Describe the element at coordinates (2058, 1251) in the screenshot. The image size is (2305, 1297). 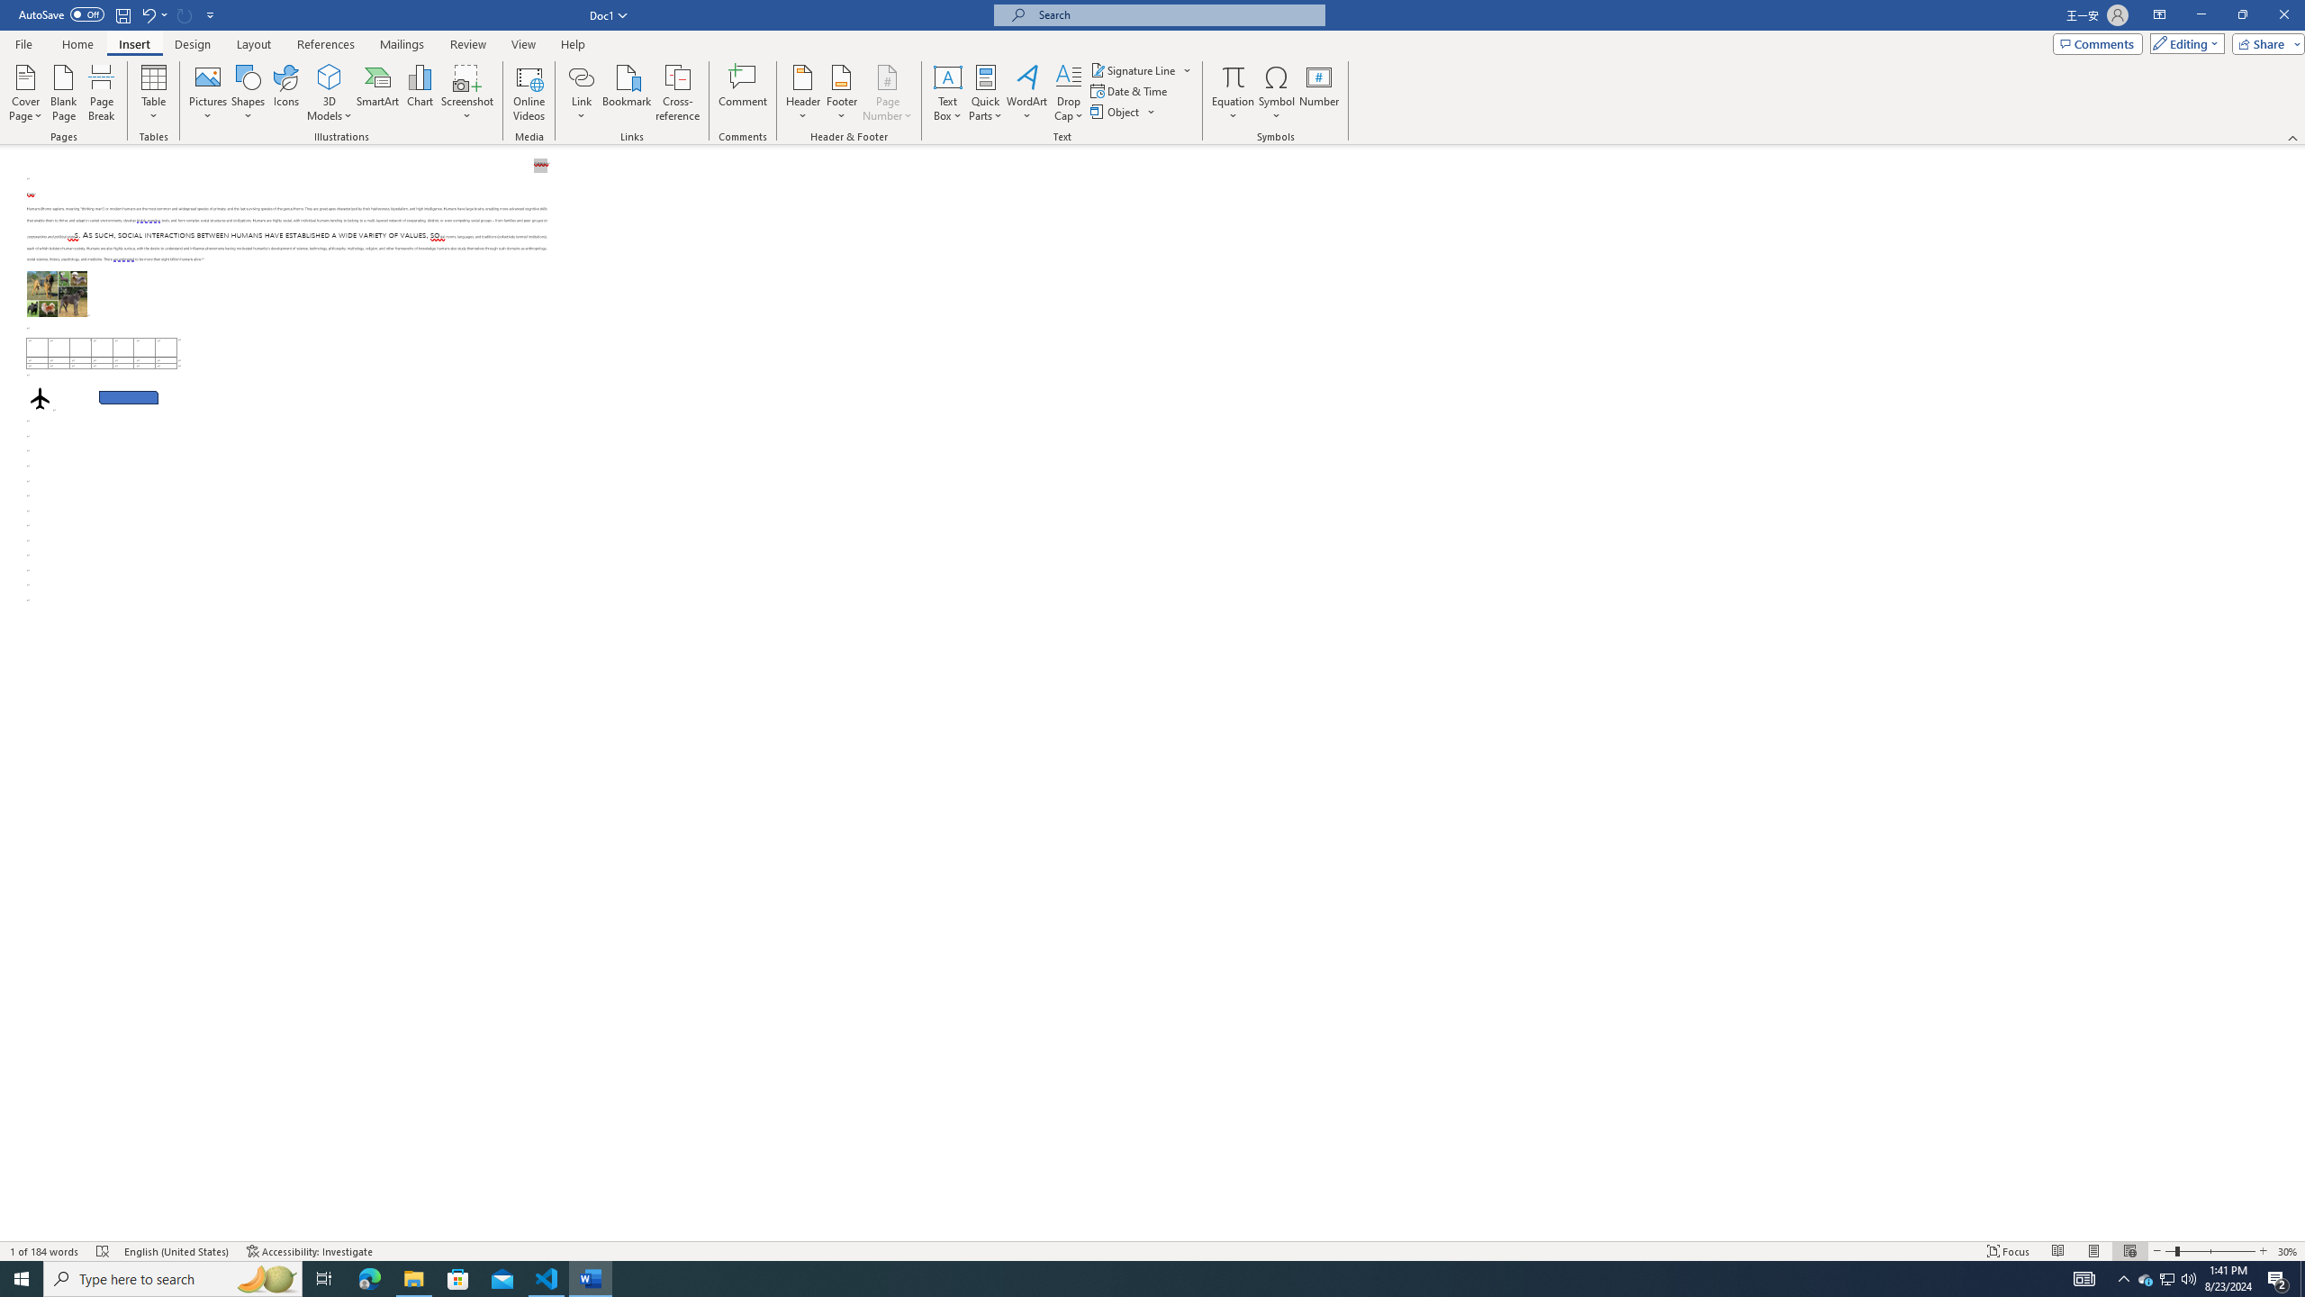
I see `Read Mode` at that location.